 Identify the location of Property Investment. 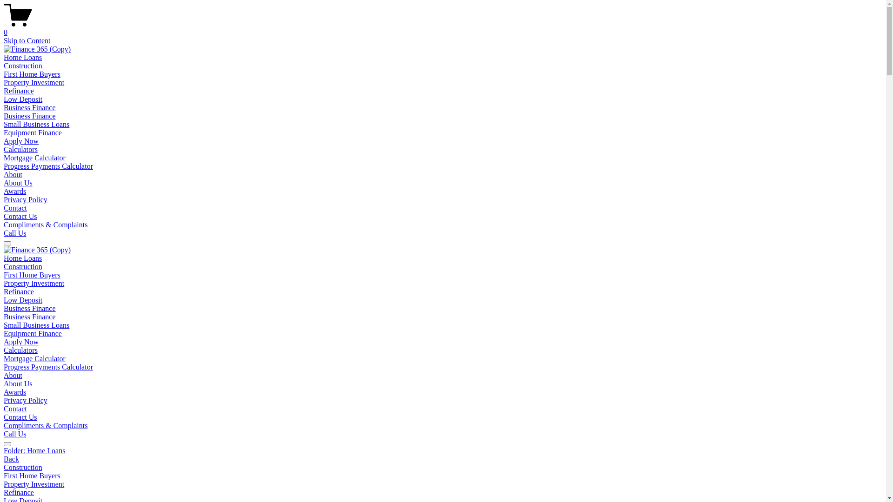
(34, 284).